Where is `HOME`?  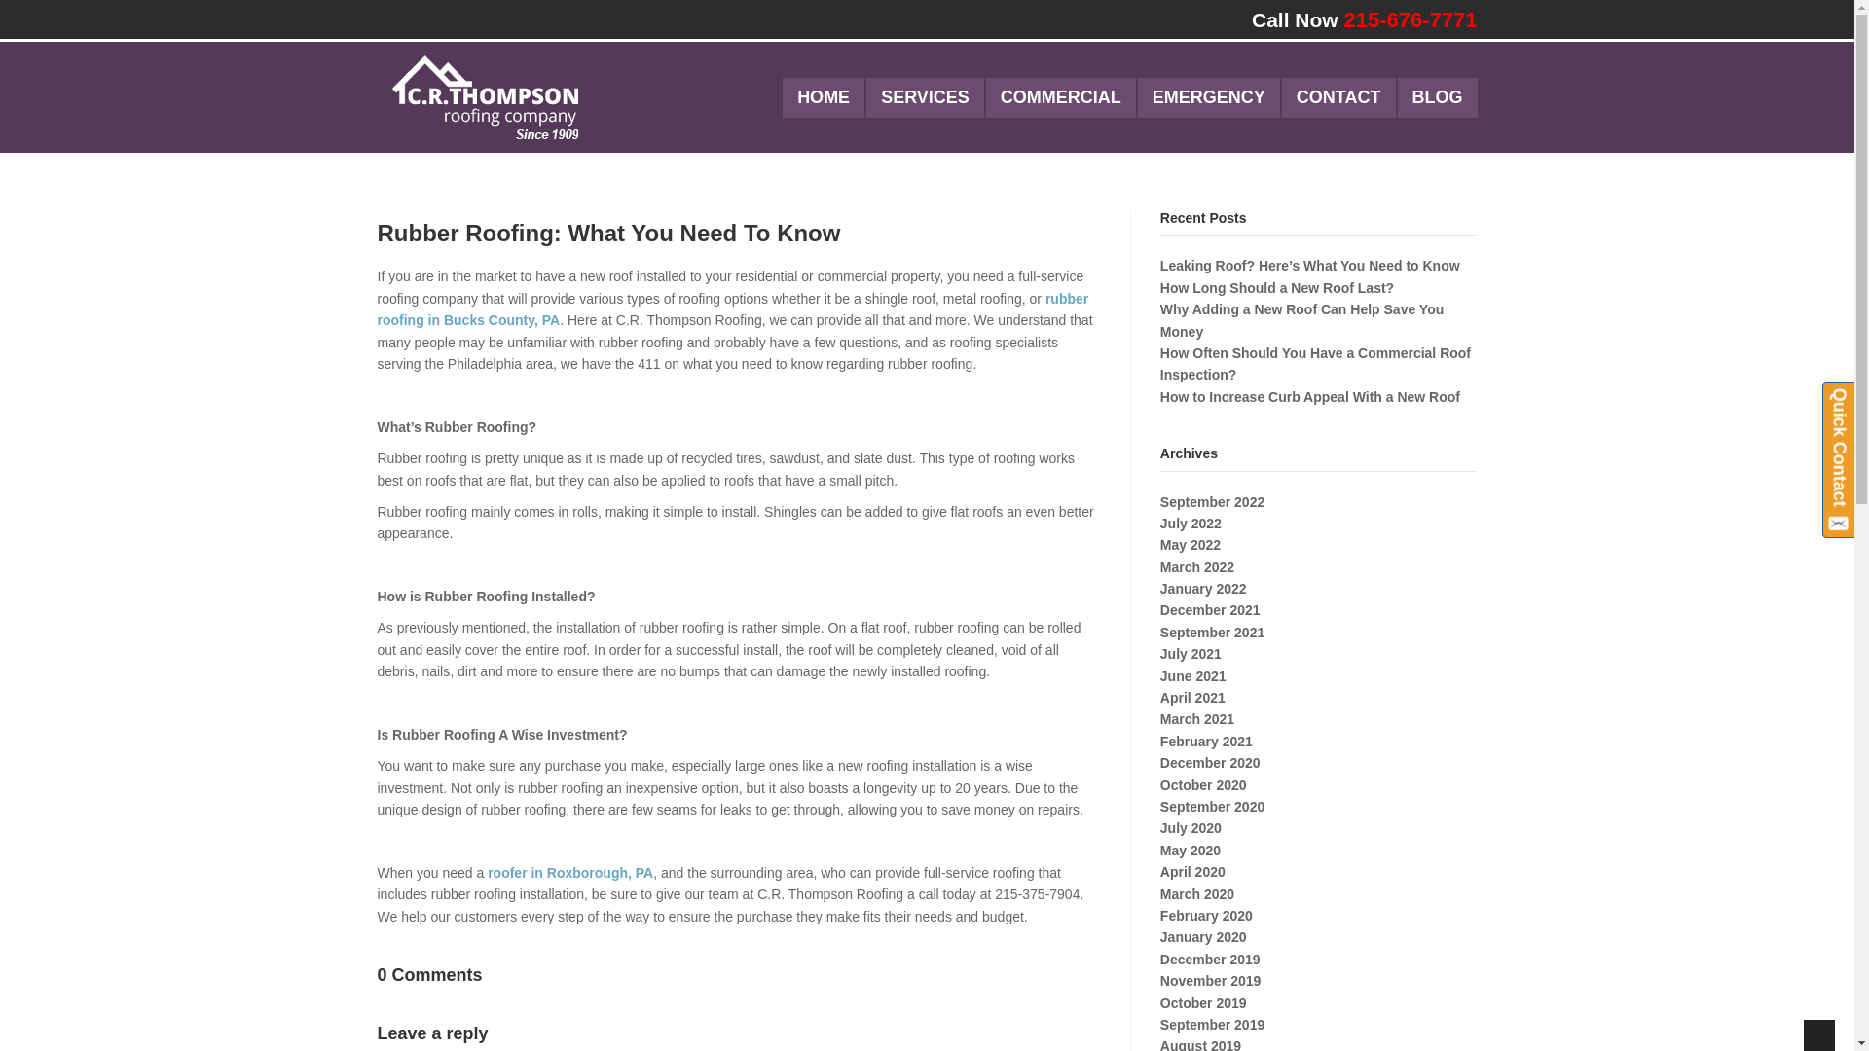
HOME is located at coordinates (824, 97).